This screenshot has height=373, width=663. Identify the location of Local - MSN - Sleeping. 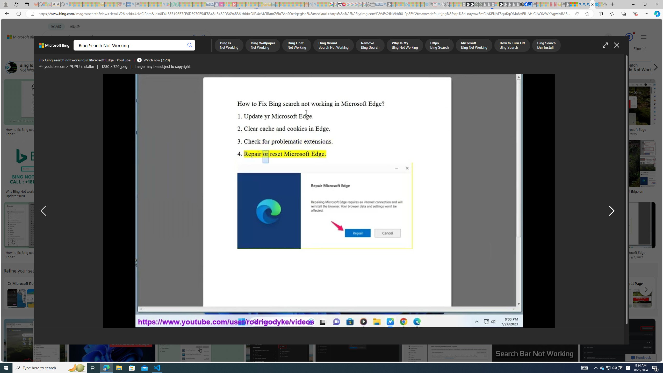
(116, 4).